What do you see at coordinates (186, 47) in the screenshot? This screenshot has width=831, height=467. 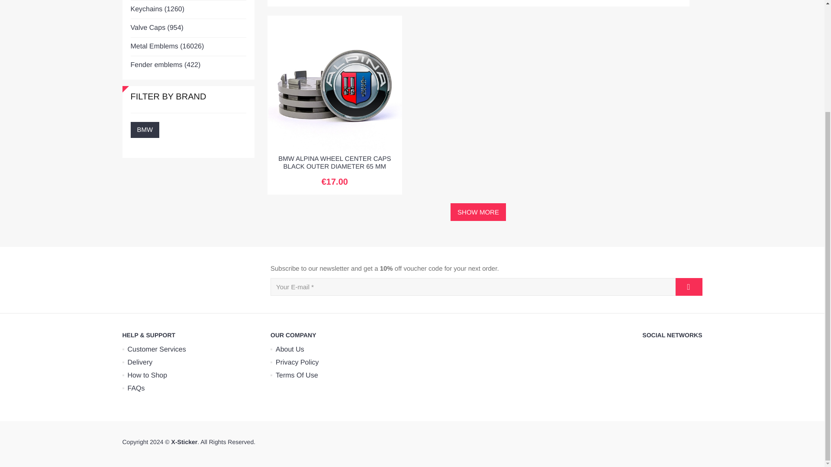 I see `Metal Emblems` at bounding box center [186, 47].